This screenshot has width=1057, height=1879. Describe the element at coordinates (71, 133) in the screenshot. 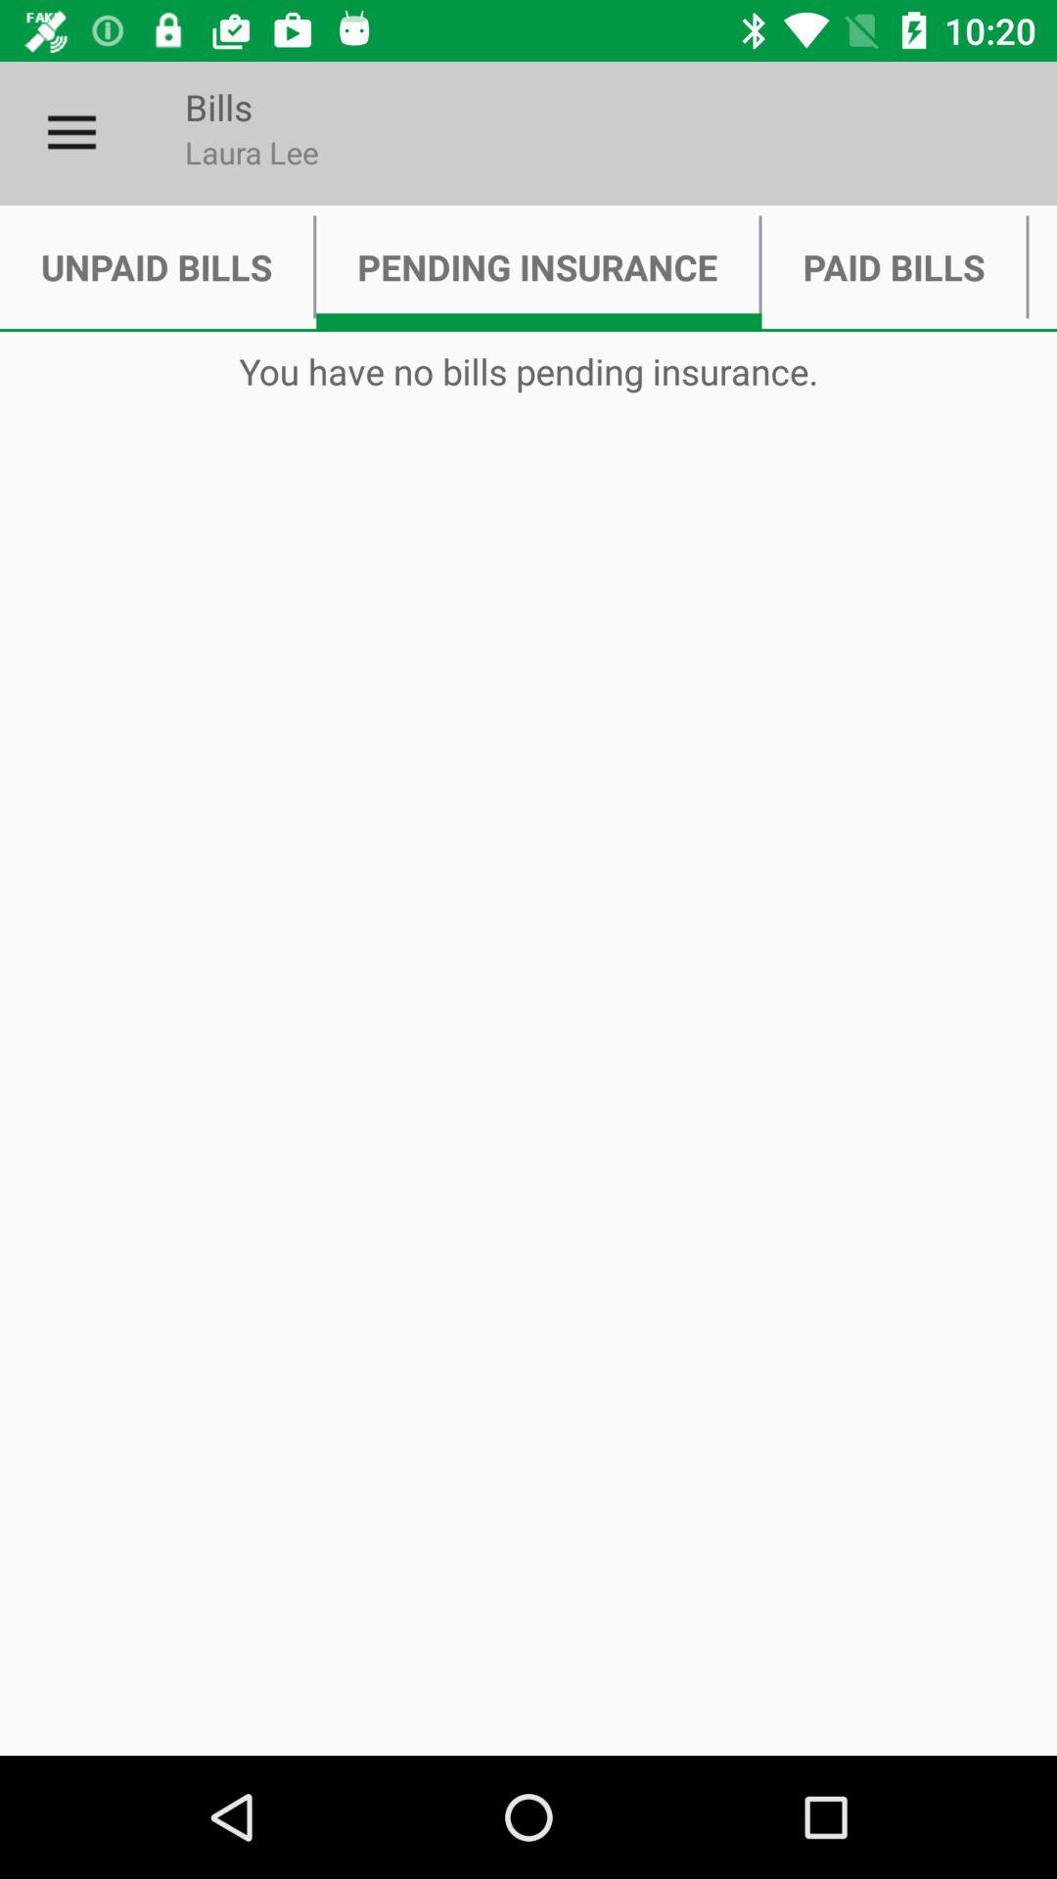

I see `select the icon above the unpaid bills` at that location.